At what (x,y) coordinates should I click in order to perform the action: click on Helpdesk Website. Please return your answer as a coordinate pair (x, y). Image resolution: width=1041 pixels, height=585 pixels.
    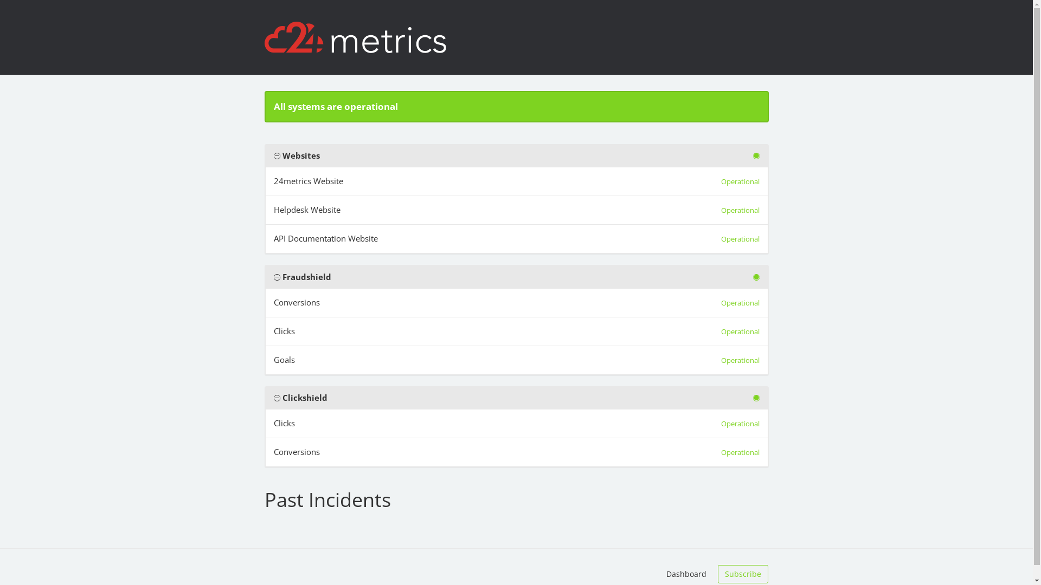
    Looking at the image, I should click on (307, 210).